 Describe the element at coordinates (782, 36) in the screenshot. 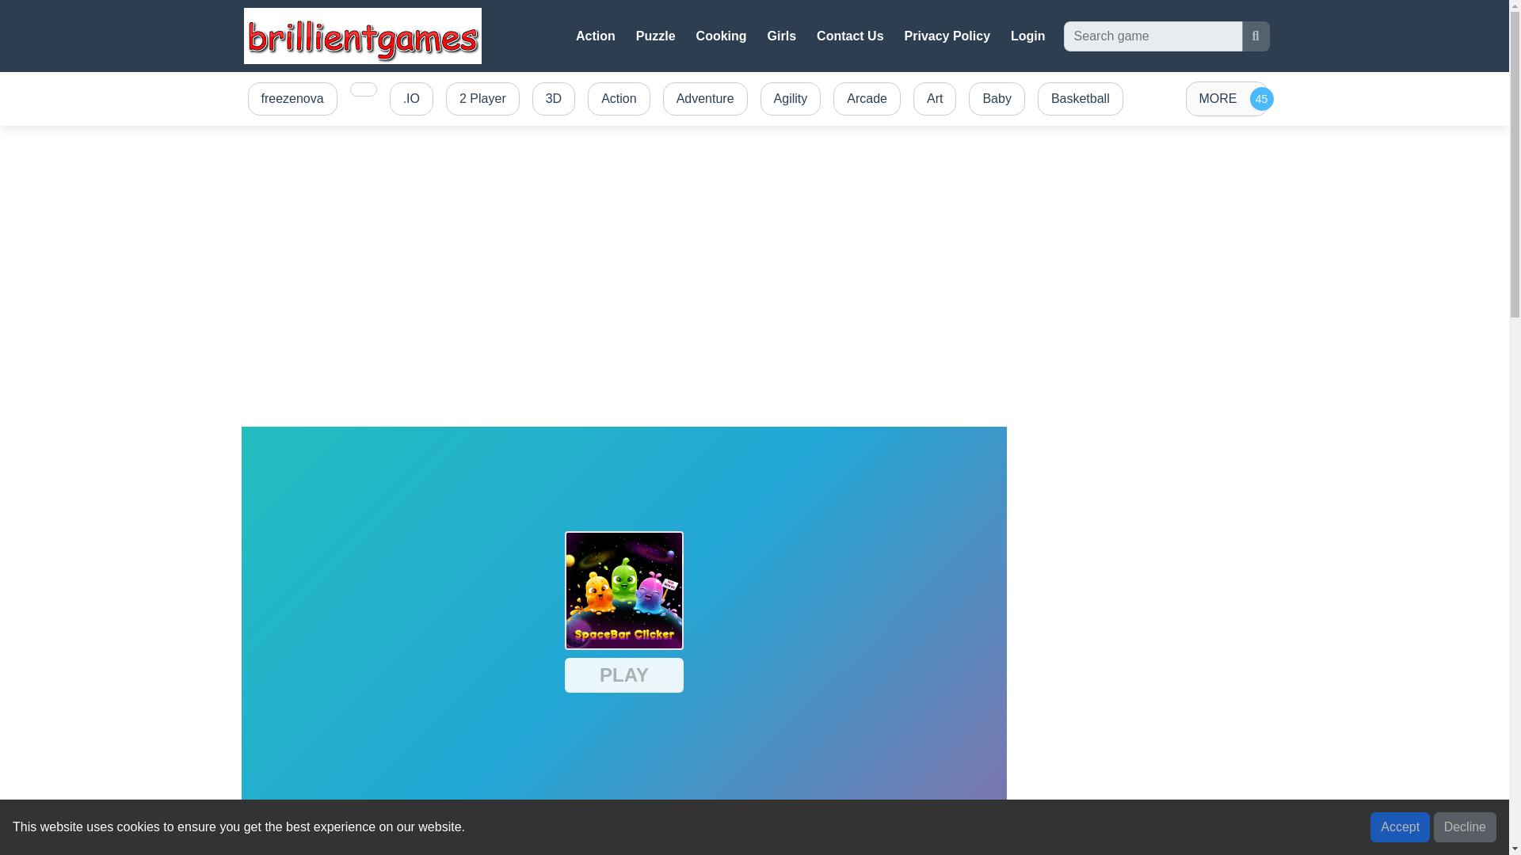

I see `Girls` at that location.